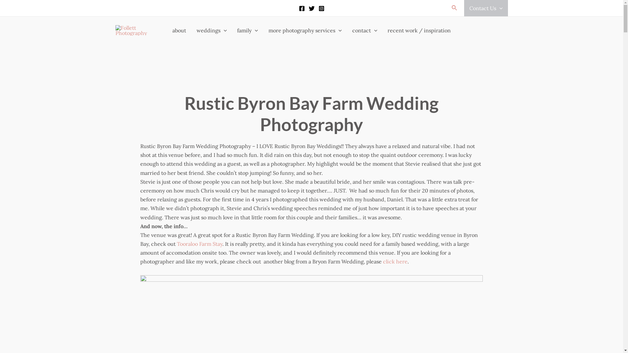  I want to click on about, so click(179, 30).